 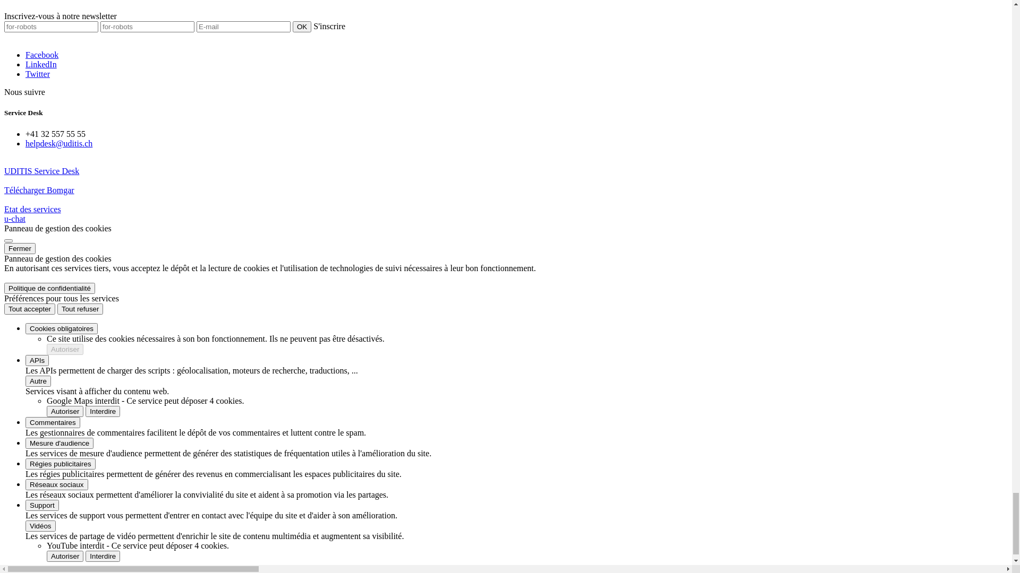 I want to click on Facebook, so click(x=63, y=68).